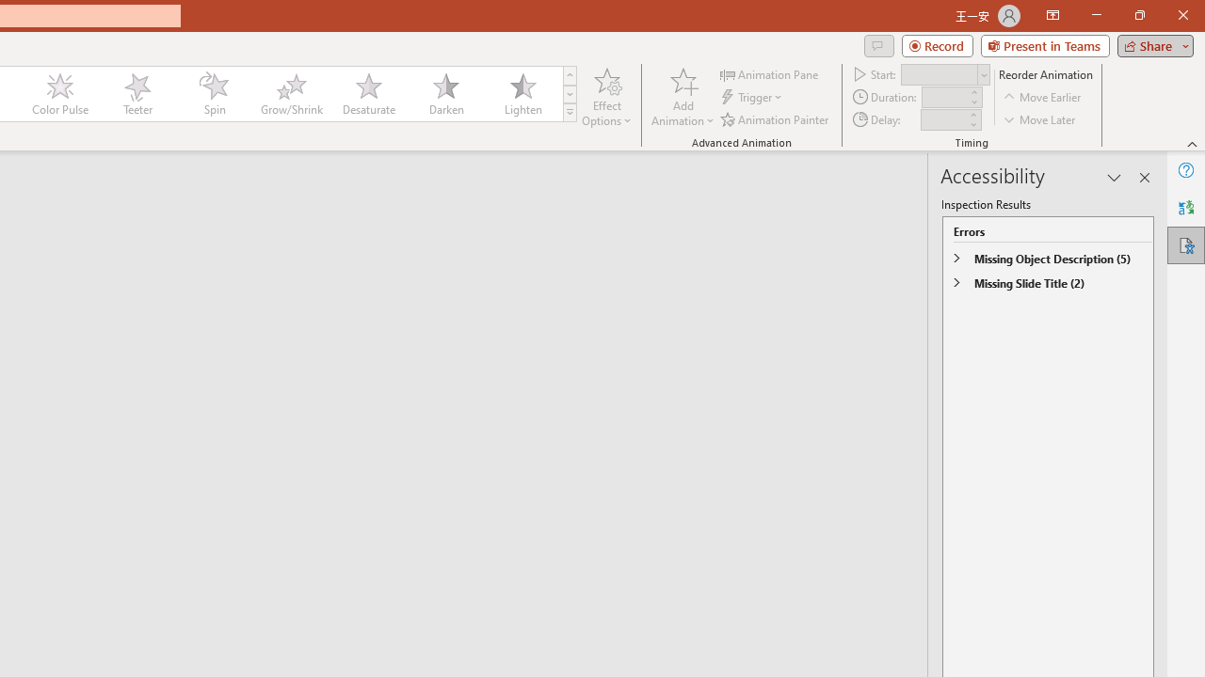 The image size is (1205, 677). Describe the element at coordinates (522, 94) in the screenshot. I see `Lighten` at that location.